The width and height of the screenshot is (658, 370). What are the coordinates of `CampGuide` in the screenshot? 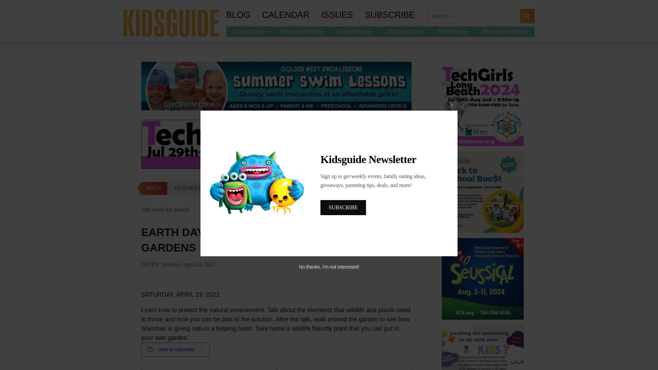 It's located at (249, 31).